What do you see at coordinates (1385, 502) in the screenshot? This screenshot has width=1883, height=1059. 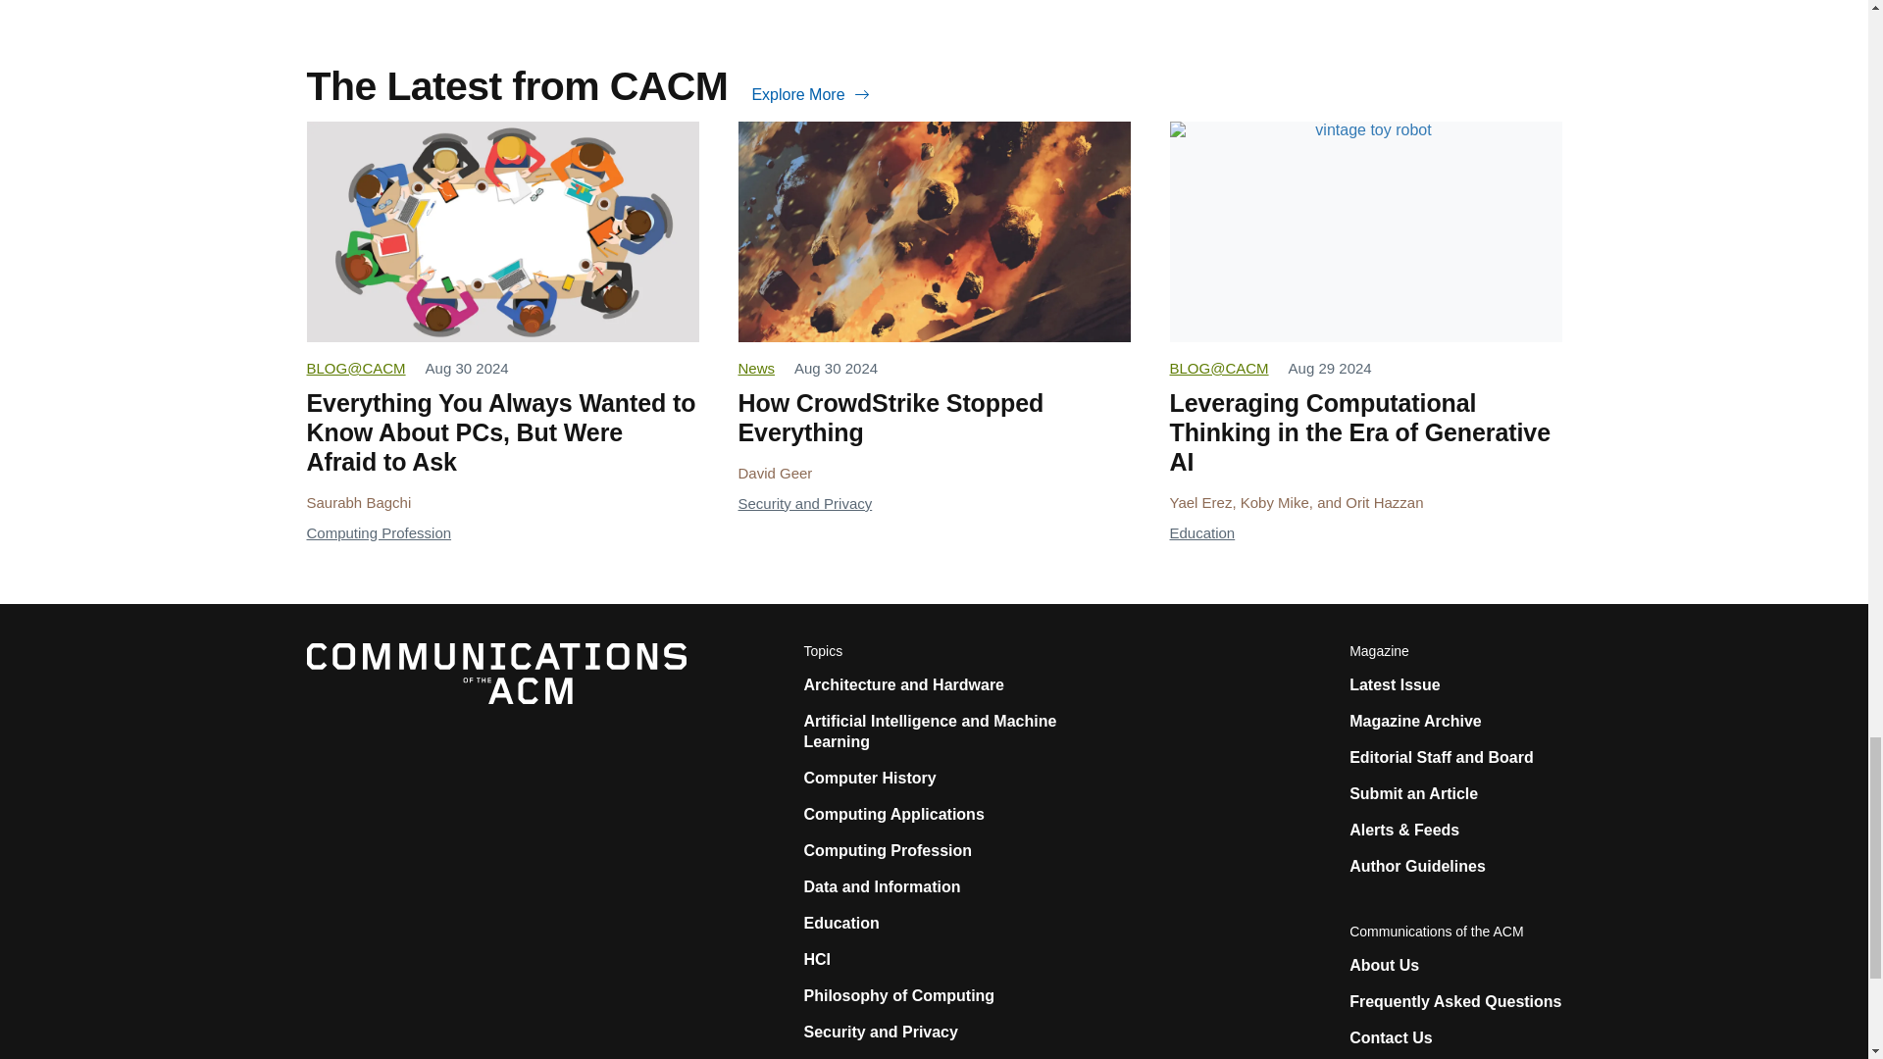 I see `Posts by Orit Hazzan` at bounding box center [1385, 502].